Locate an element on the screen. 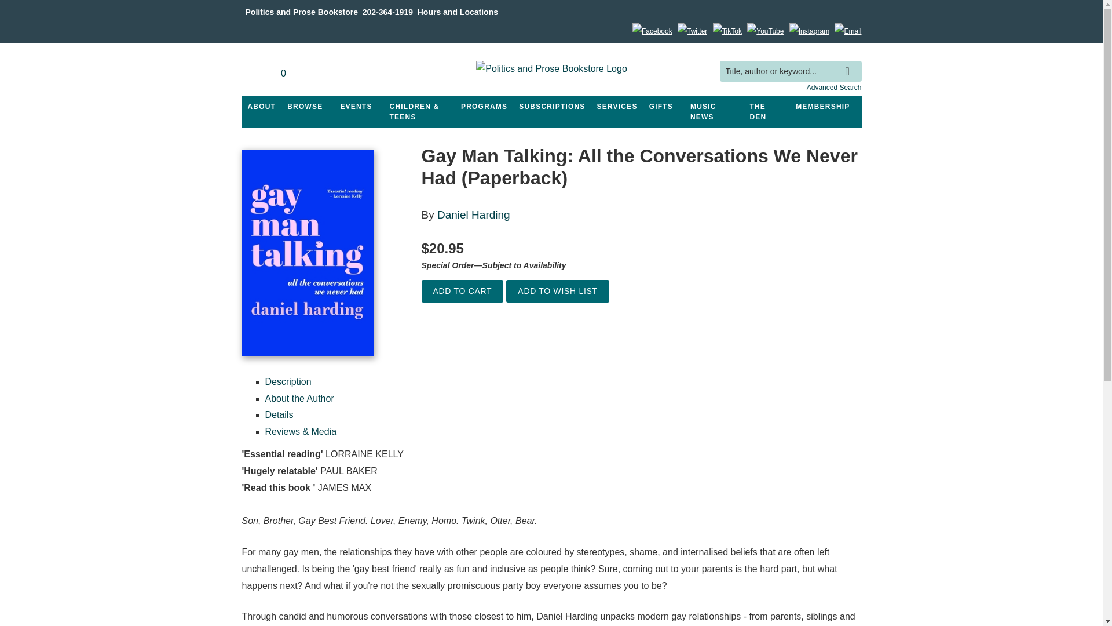  search is located at coordinates (850, 63).